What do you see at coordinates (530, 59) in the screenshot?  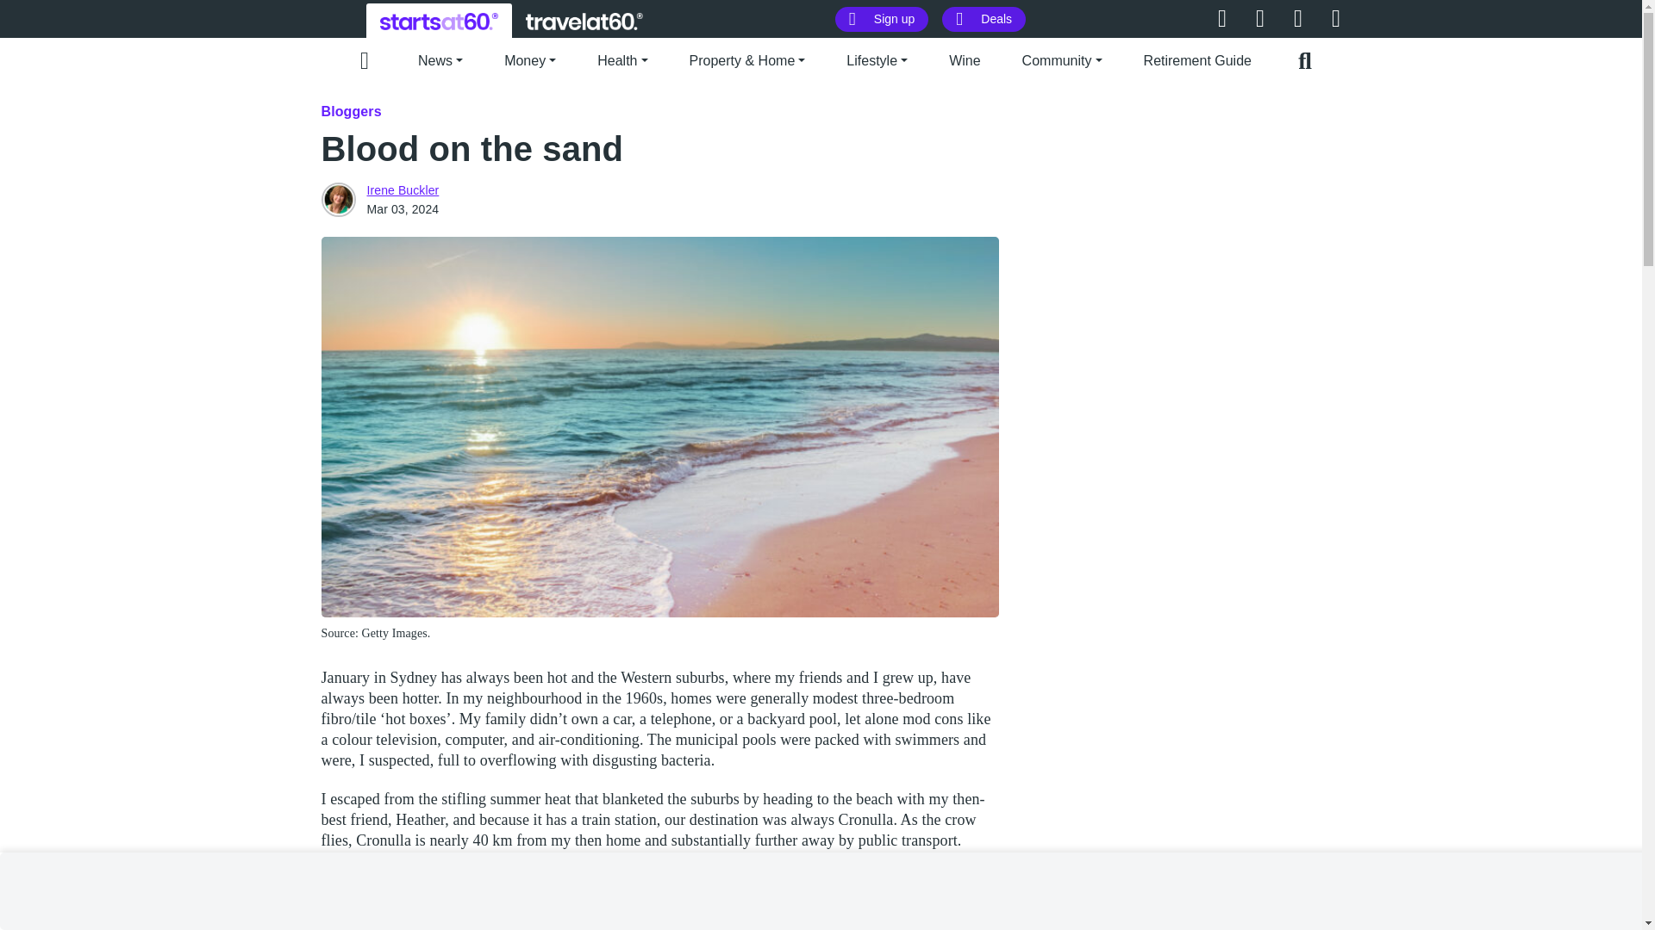 I see `Money` at bounding box center [530, 59].